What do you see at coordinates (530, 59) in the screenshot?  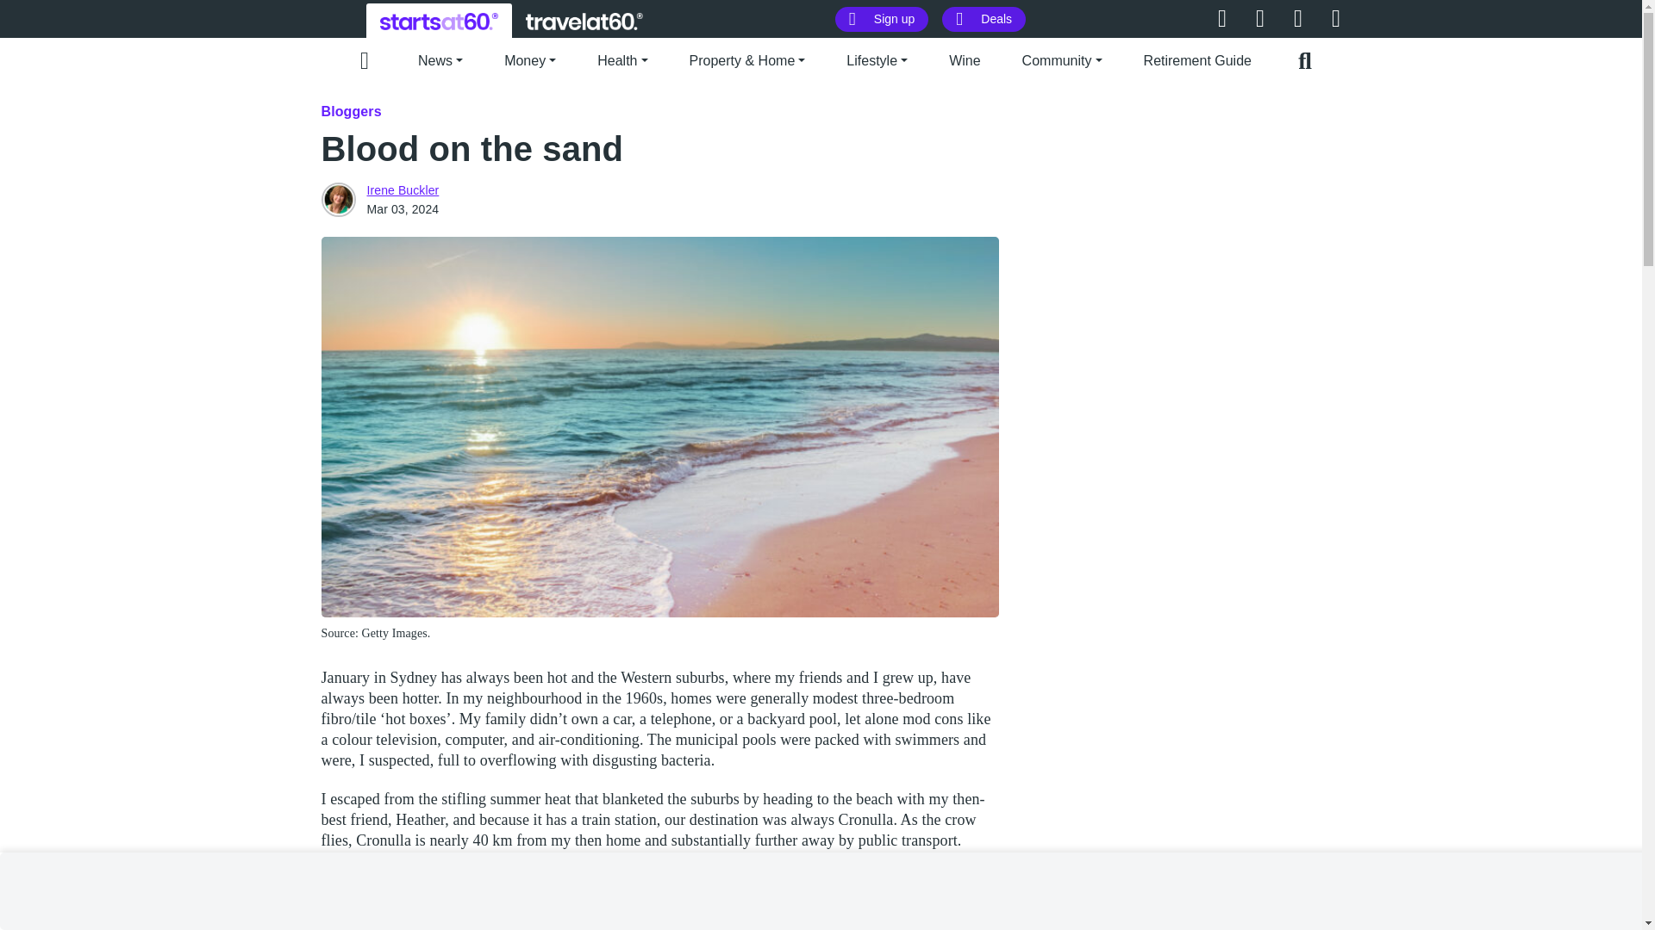 I see `Money` at bounding box center [530, 59].